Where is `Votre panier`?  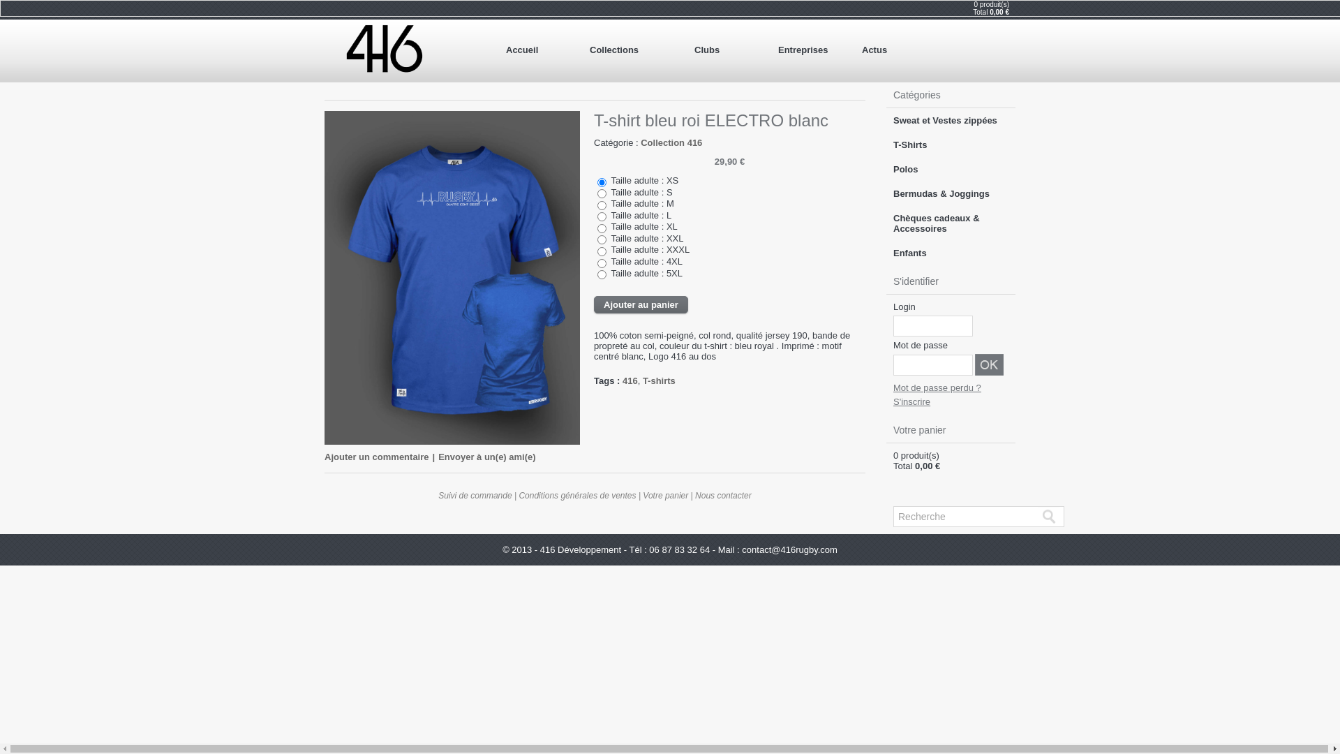
Votre panier is located at coordinates (666, 496).